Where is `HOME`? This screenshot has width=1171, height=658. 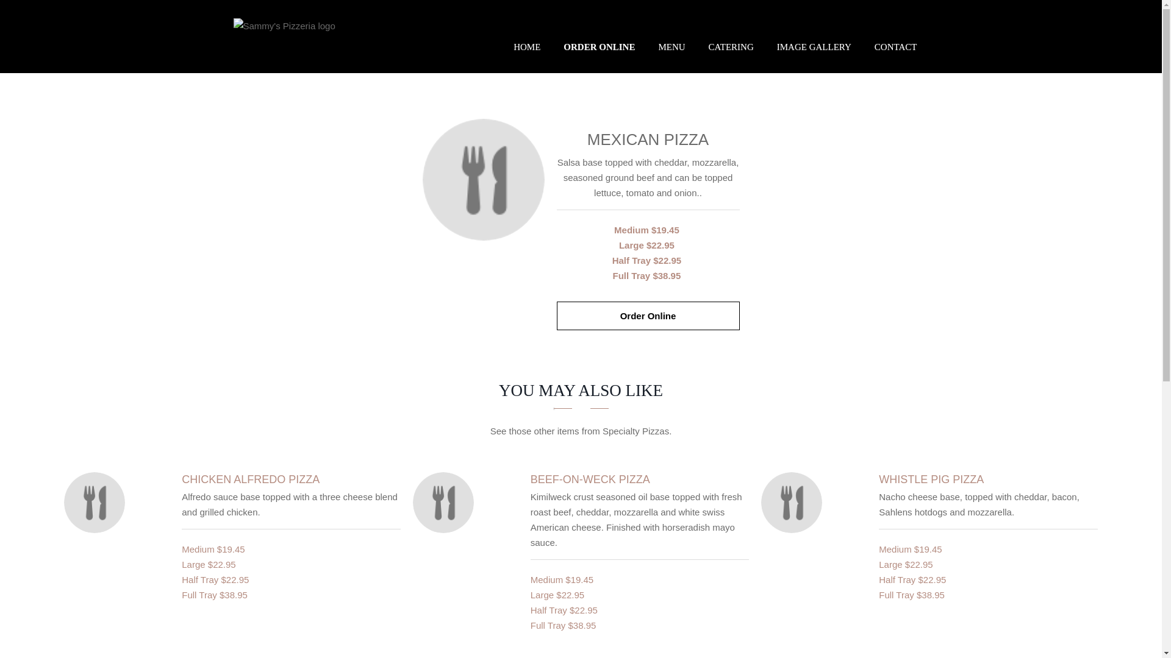 HOME is located at coordinates (527, 46).